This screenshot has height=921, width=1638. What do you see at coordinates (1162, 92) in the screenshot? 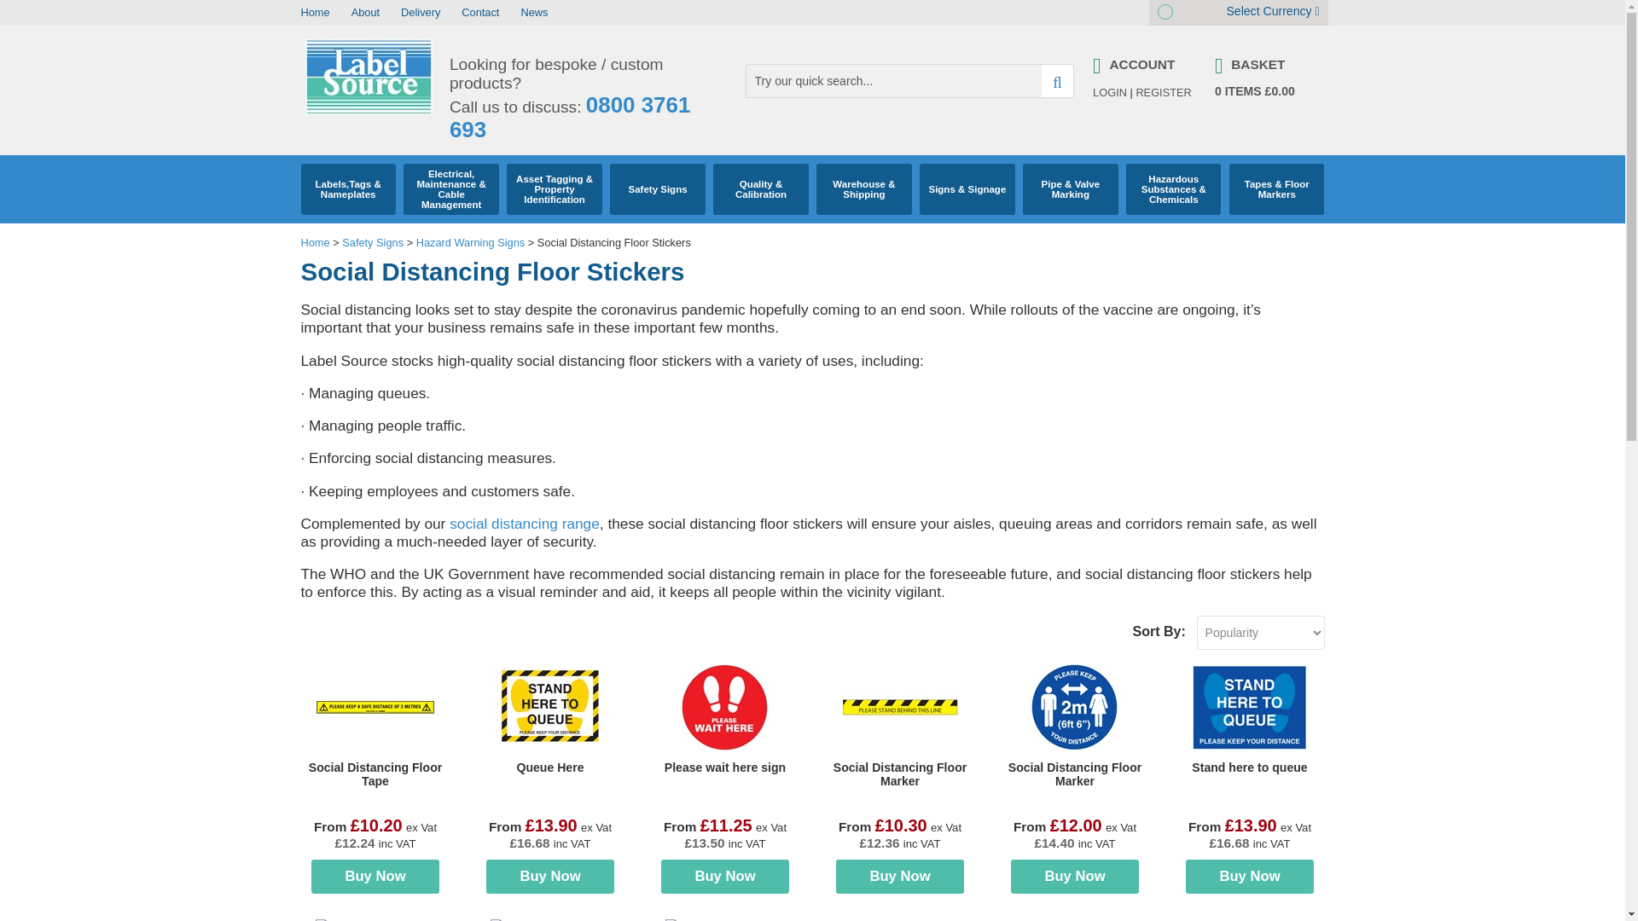
I see `REGISTER` at bounding box center [1162, 92].